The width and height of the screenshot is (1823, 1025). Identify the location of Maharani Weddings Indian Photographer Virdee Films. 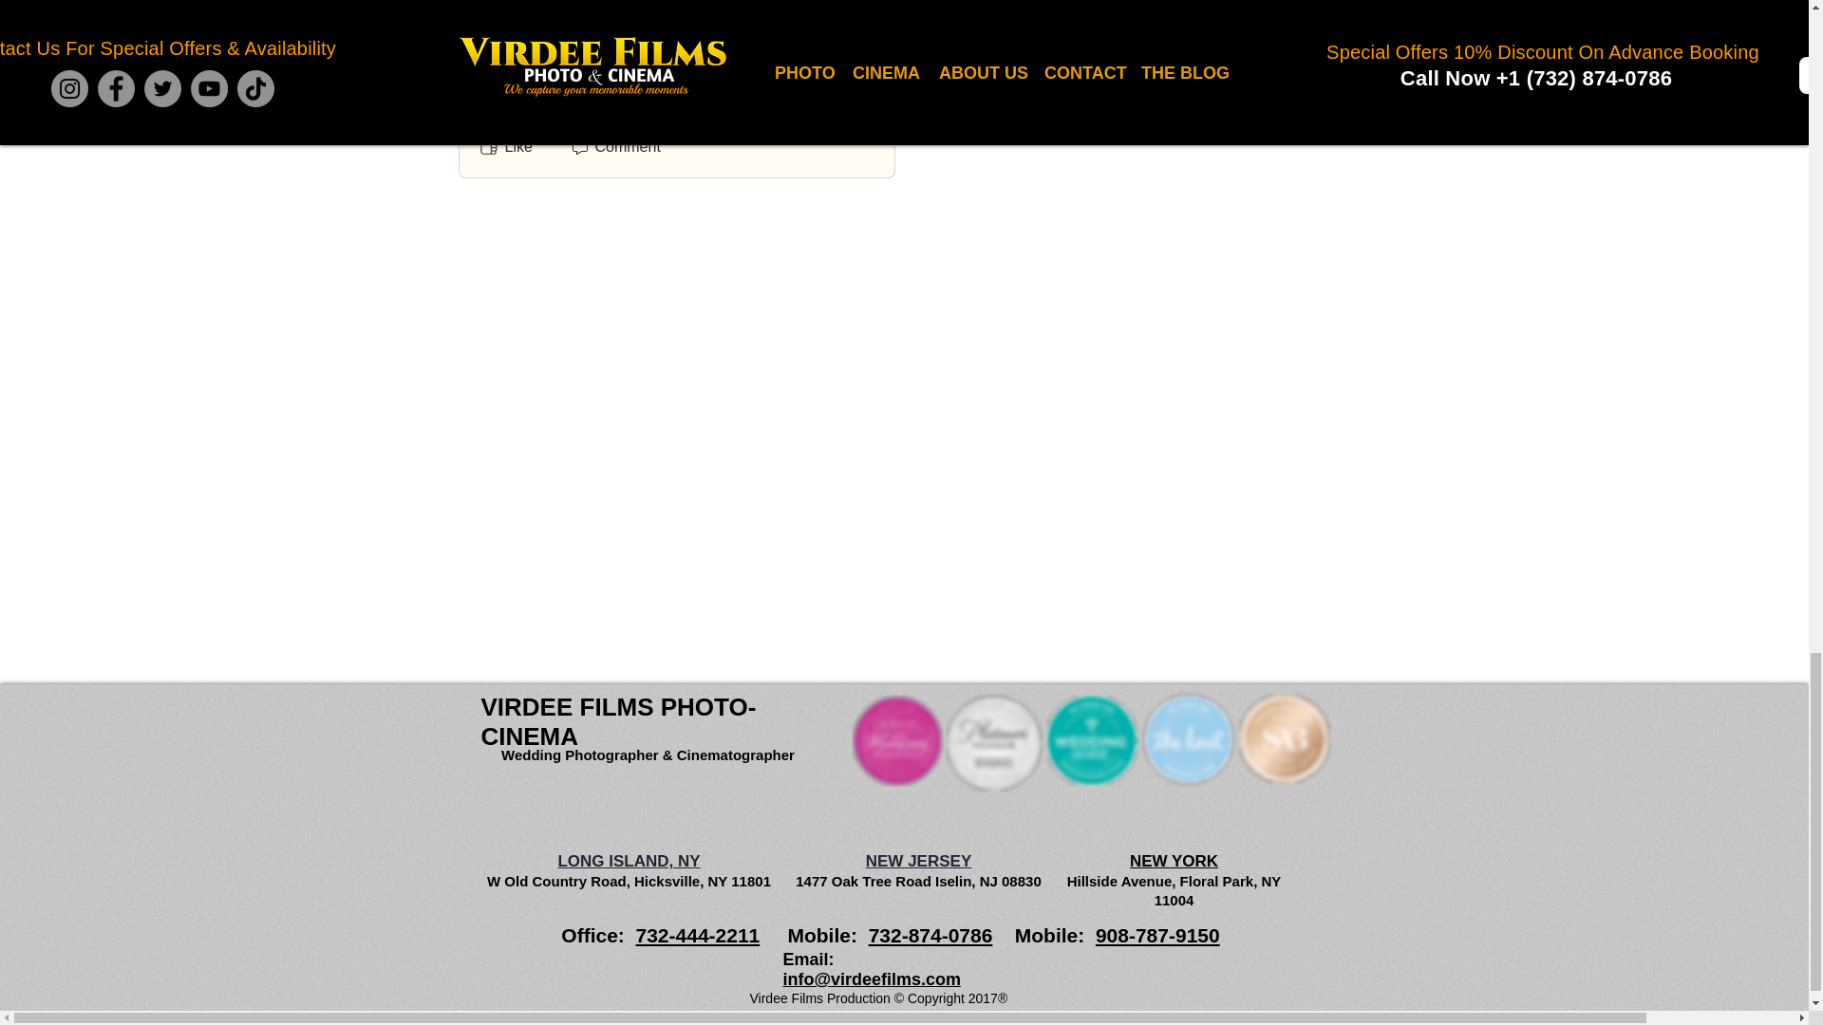
(896, 740).